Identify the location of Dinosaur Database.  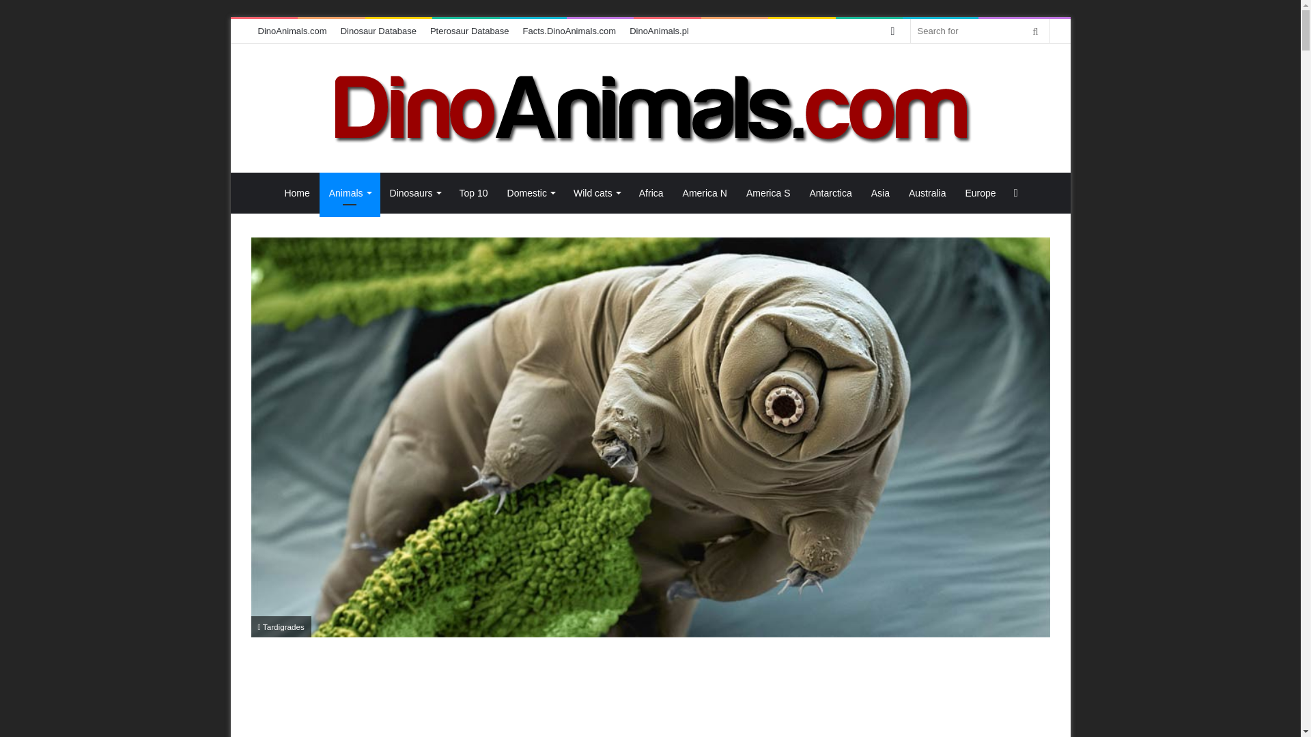
(378, 31).